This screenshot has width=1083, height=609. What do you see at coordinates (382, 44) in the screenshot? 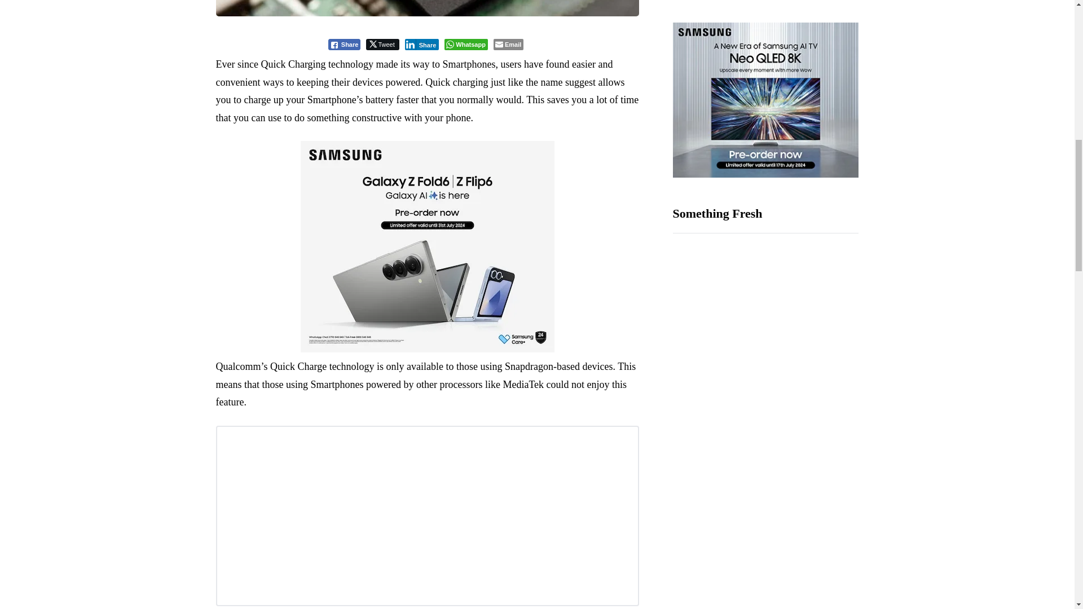
I see `Tweet` at bounding box center [382, 44].